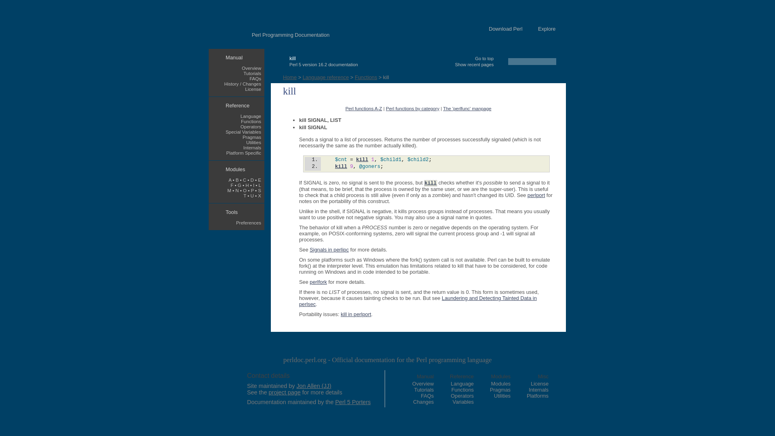  I want to click on Platform Specific, so click(244, 153).